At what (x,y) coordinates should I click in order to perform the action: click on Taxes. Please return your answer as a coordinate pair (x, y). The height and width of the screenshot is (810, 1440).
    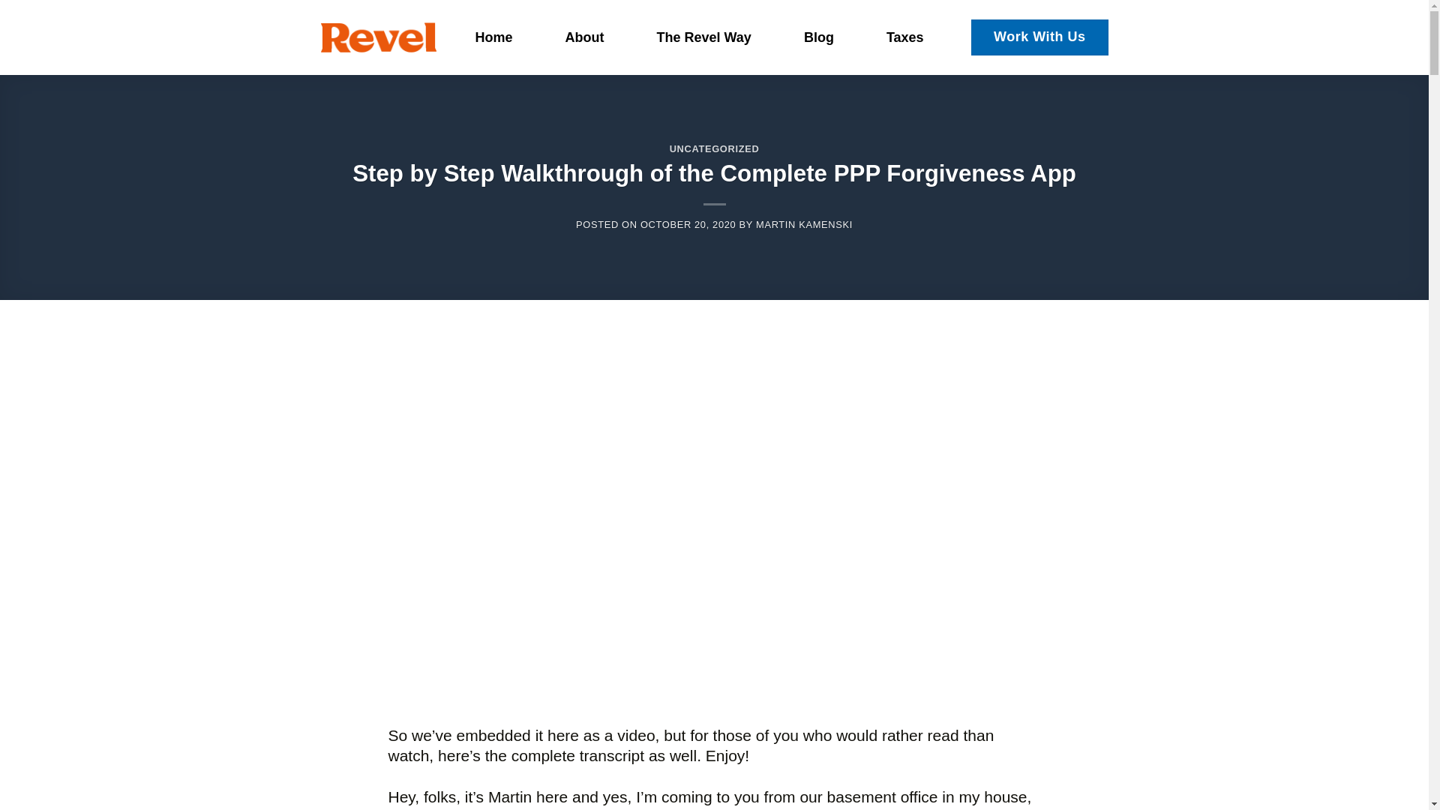
    Looking at the image, I should click on (904, 37).